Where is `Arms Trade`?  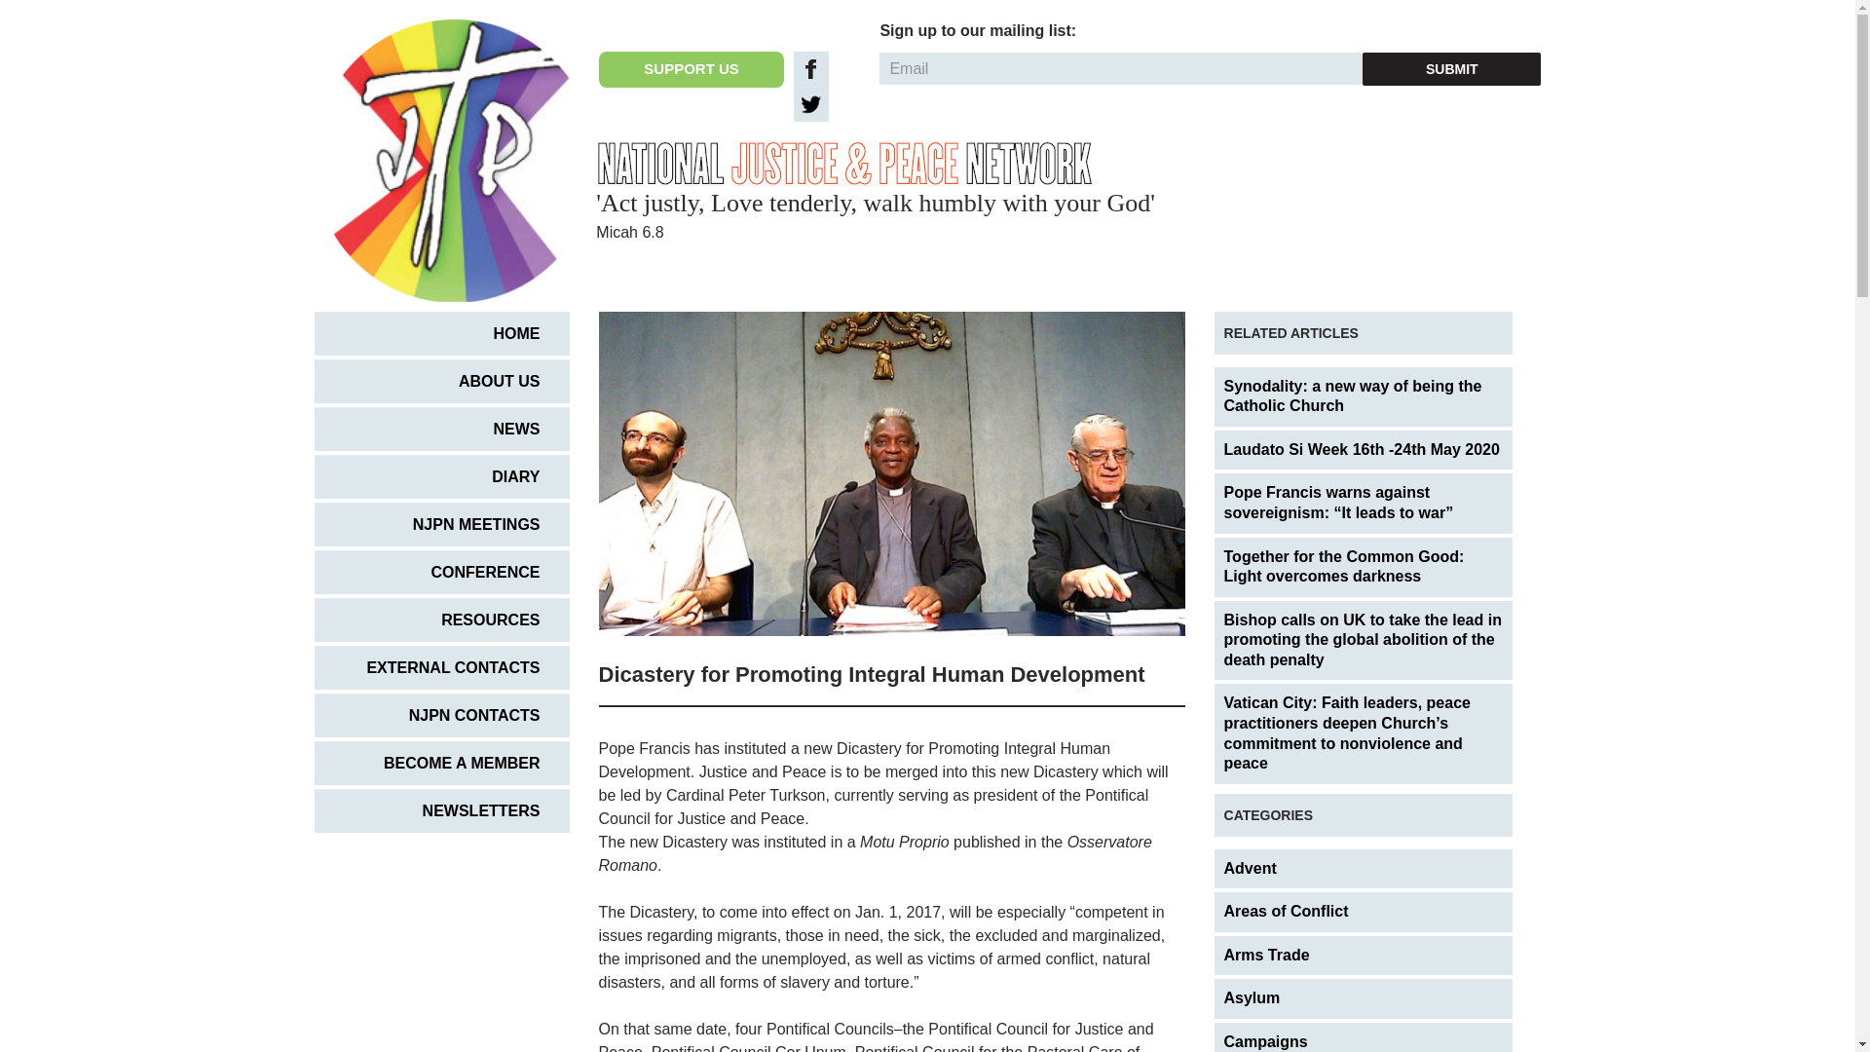 Arms Trade is located at coordinates (1364, 957).